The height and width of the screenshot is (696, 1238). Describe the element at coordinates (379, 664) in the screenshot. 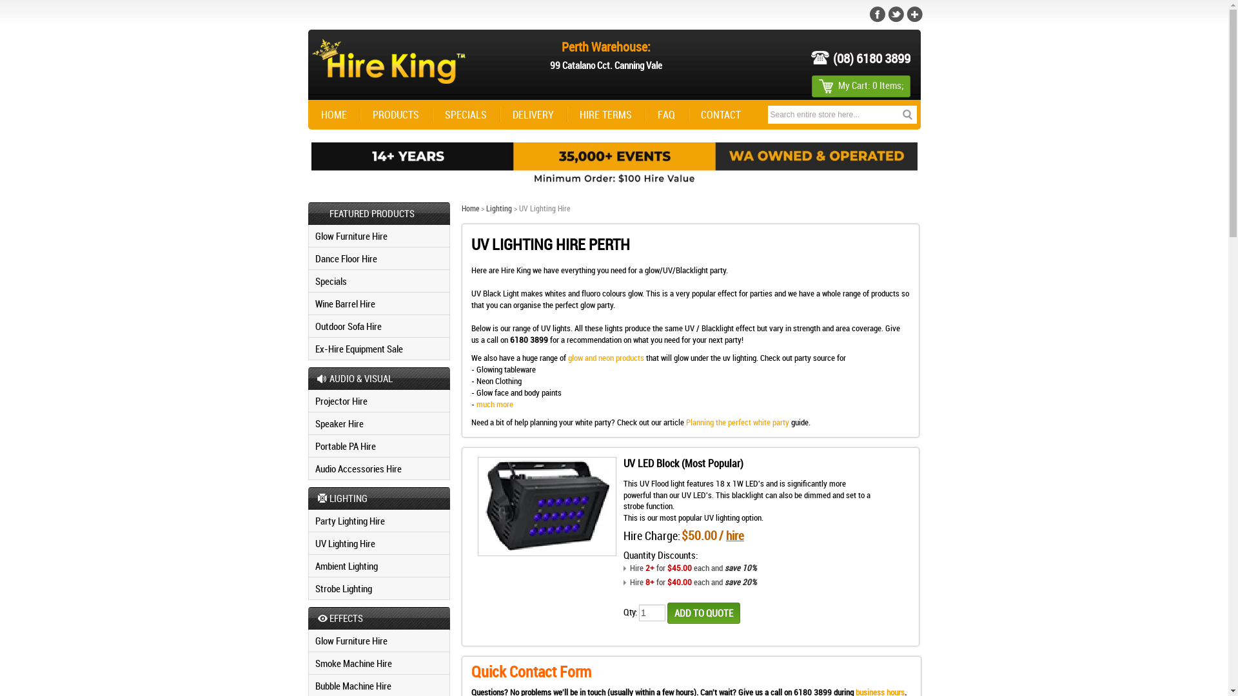

I see `Smoke Machine Hire` at that location.